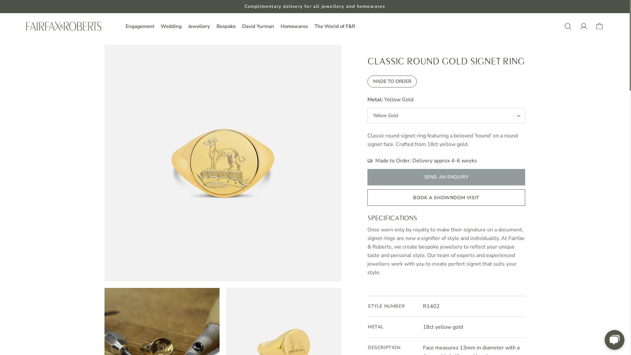 Image resolution: width=631 pixels, height=355 pixels. What do you see at coordinates (140, 26) in the screenshot?
I see `Engagement` at bounding box center [140, 26].